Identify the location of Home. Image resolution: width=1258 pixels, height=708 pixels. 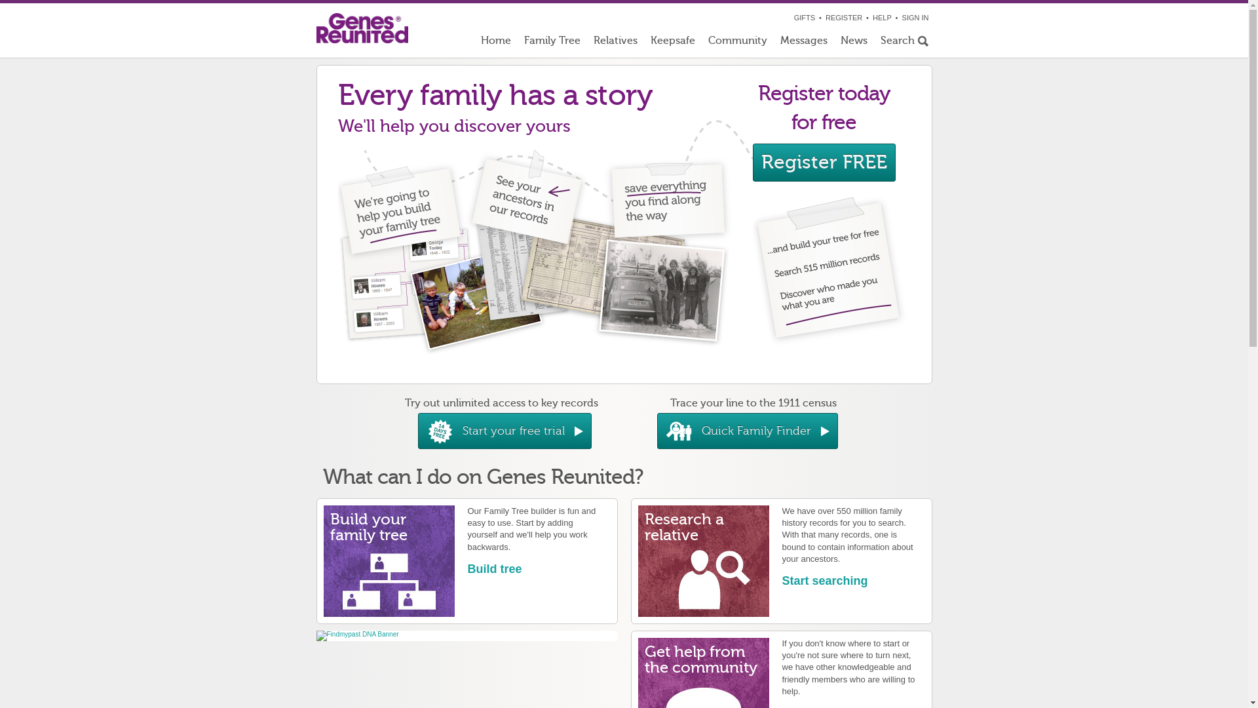
(496, 43).